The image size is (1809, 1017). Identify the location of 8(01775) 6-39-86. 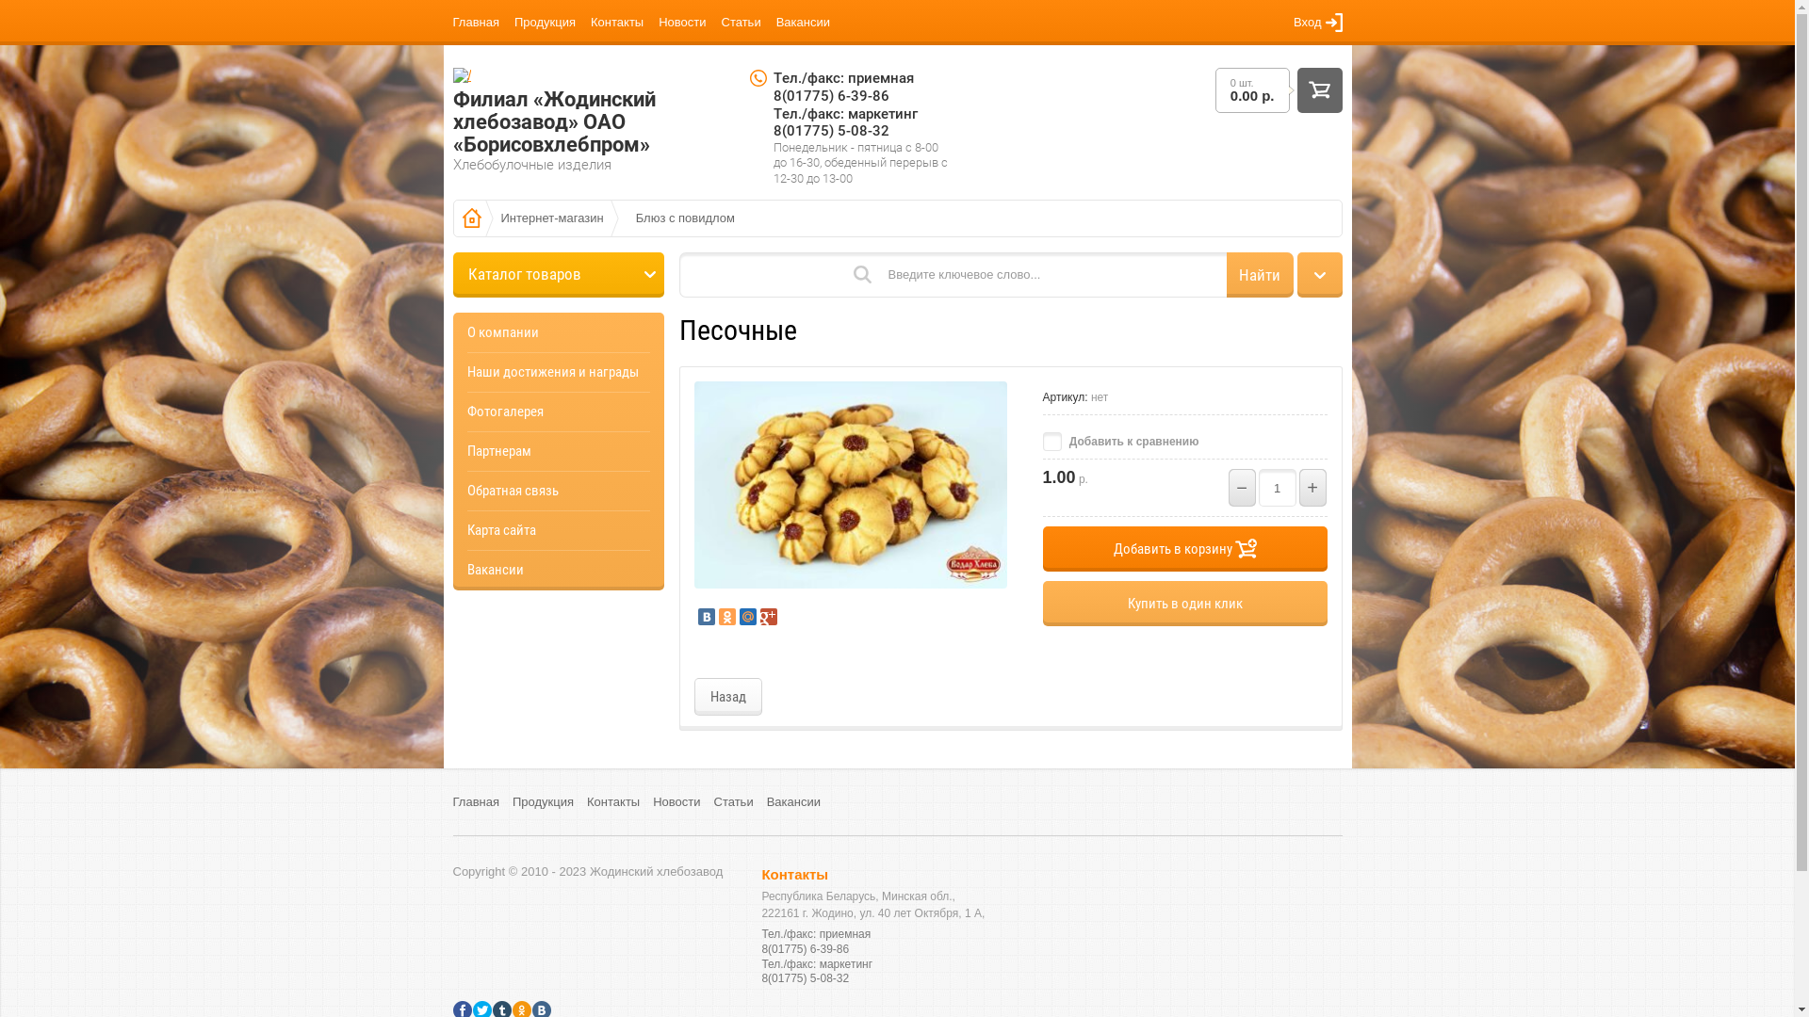
(831, 96).